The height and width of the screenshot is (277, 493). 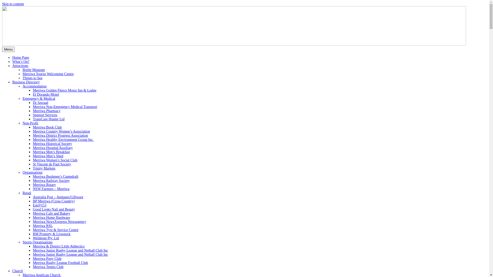 I want to click on Merriwa Non-Emergency Medical Transport, so click(x=65, y=107).